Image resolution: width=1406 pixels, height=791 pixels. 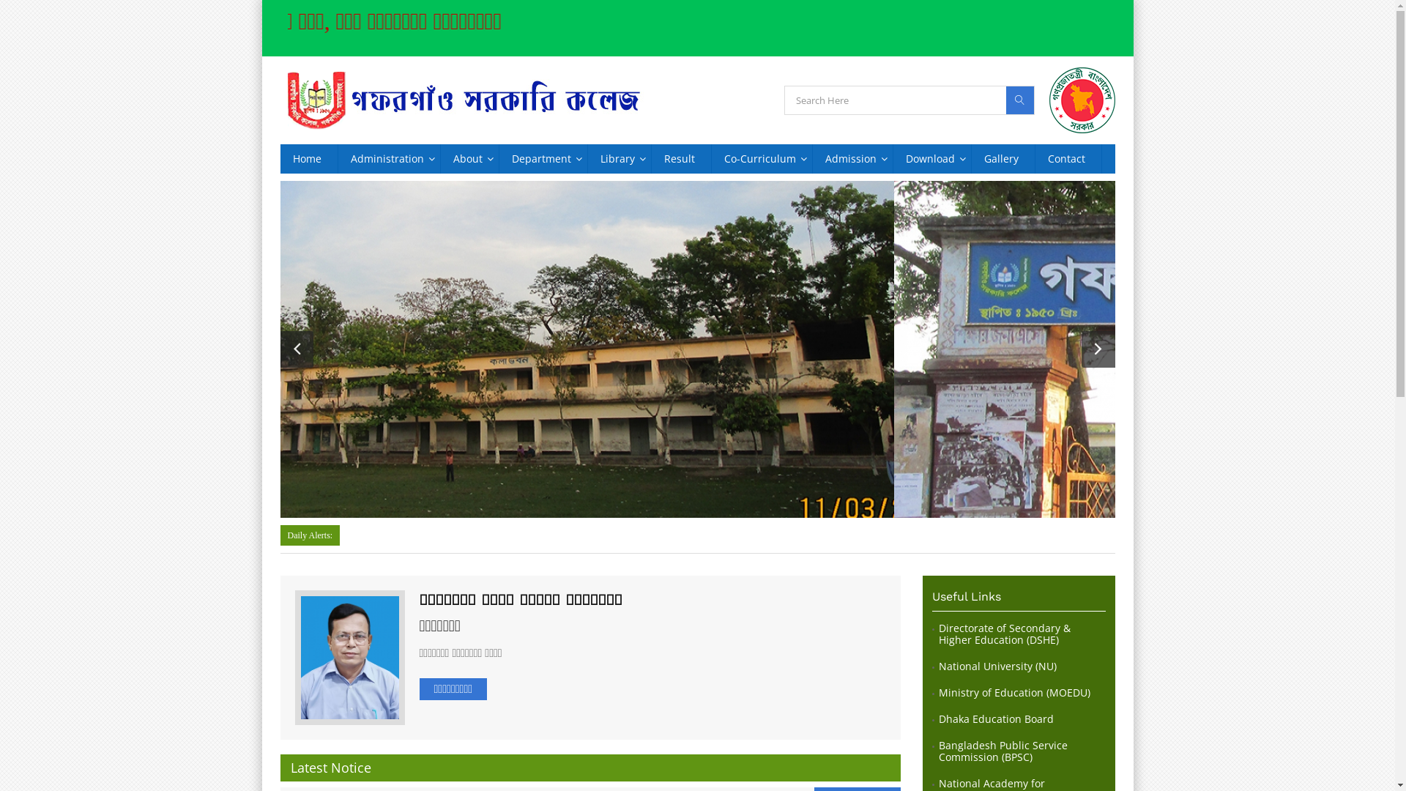 What do you see at coordinates (852, 159) in the screenshot?
I see `Admission` at bounding box center [852, 159].